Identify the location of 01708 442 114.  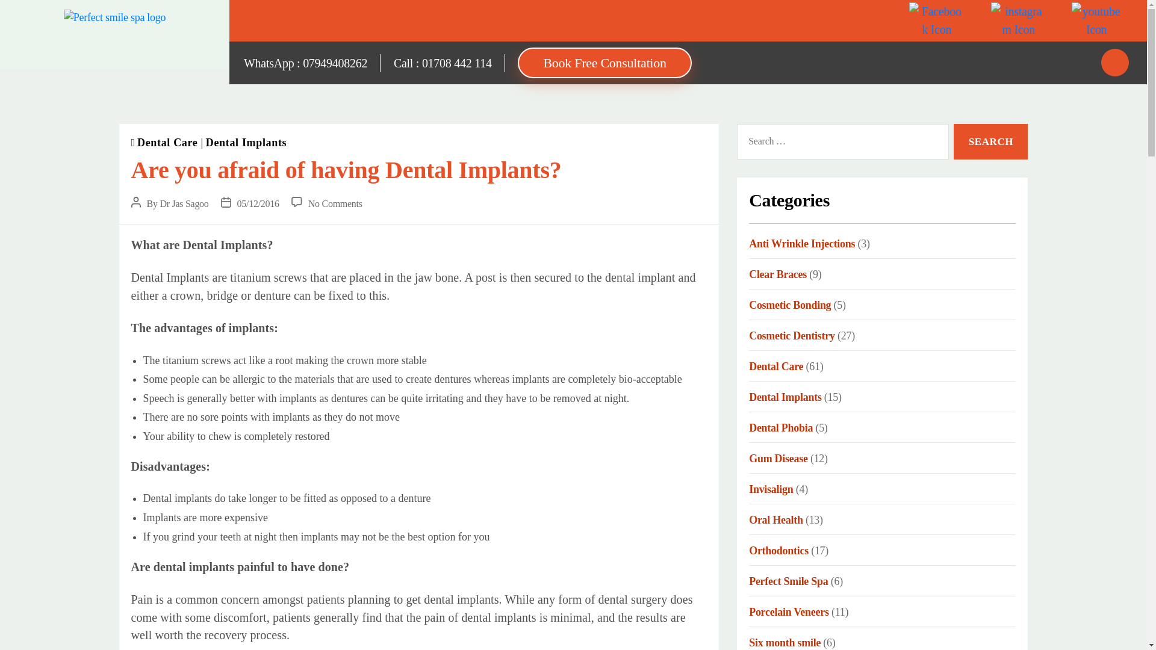
(456, 63).